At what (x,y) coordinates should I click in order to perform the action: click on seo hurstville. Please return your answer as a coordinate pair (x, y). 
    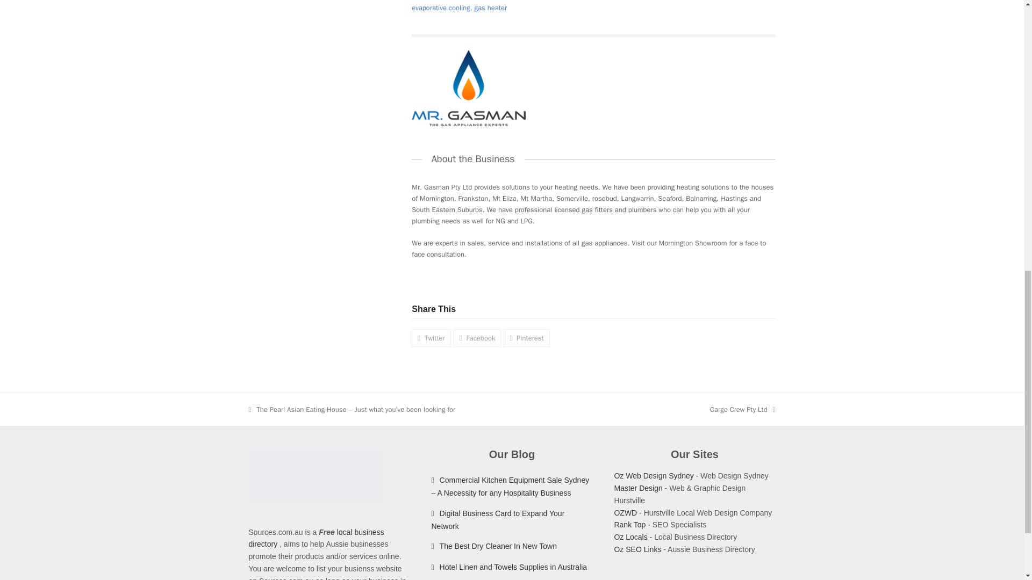
    Looking at the image, I should click on (630, 524).